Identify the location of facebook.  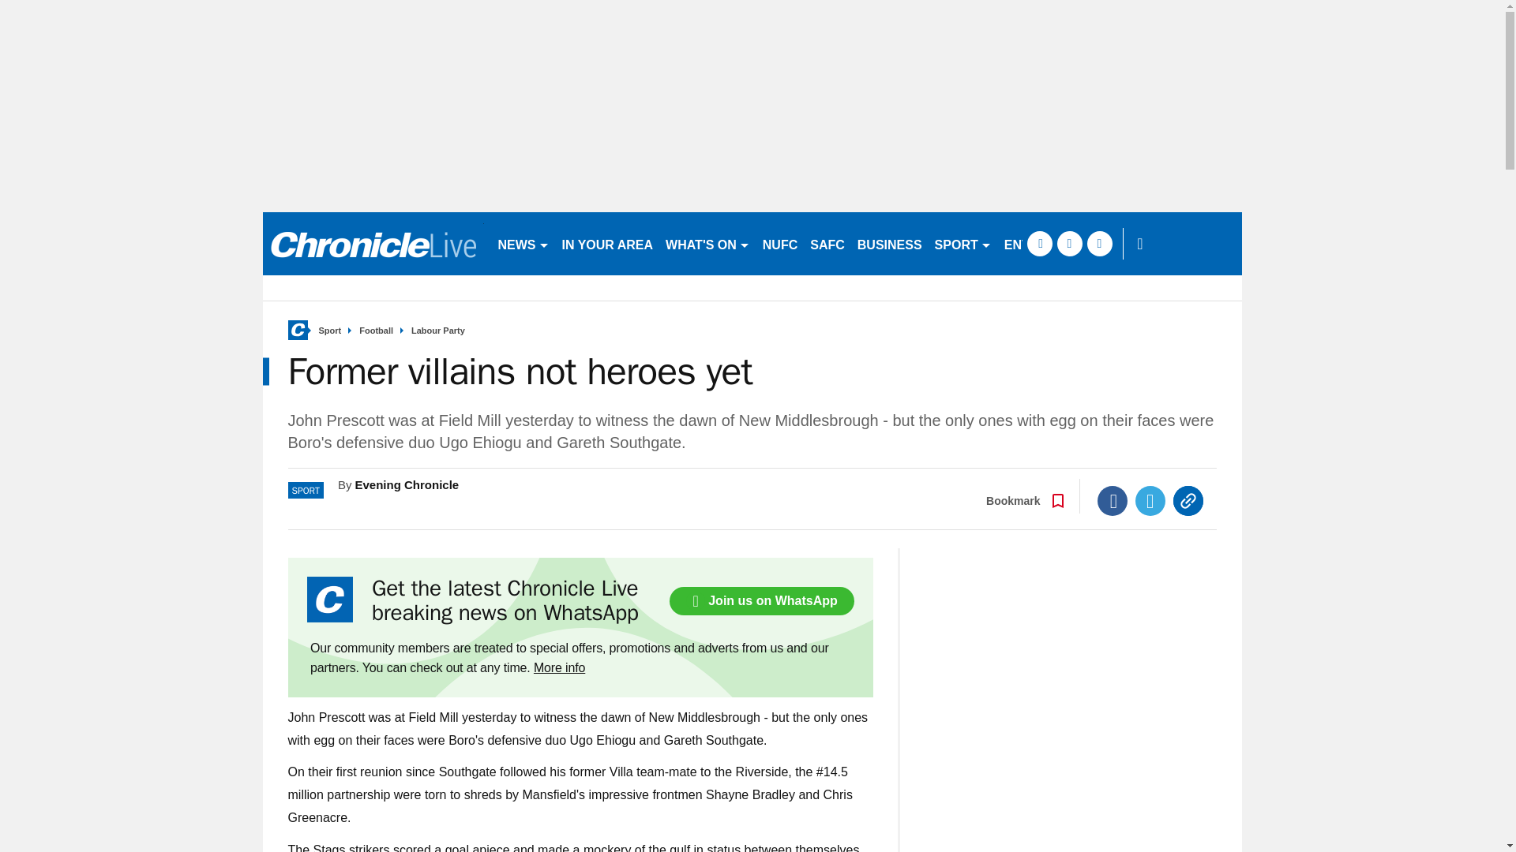
(1039, 243).